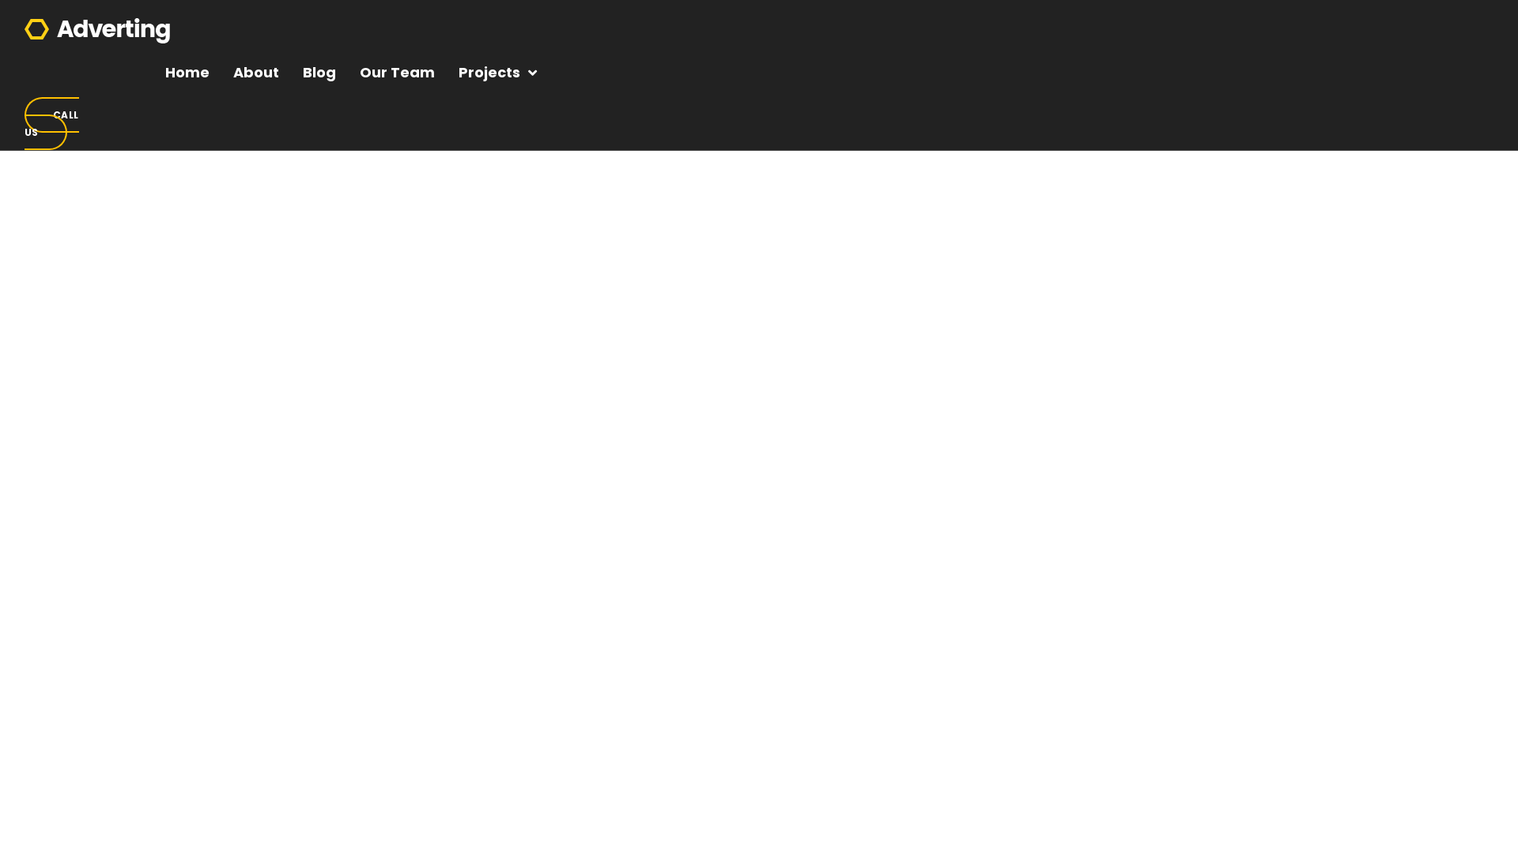 The height and width of the screenshot is (853, 1518). Describe the element at coordinates (256, 73) in the screenshot. I see `About` at that location.